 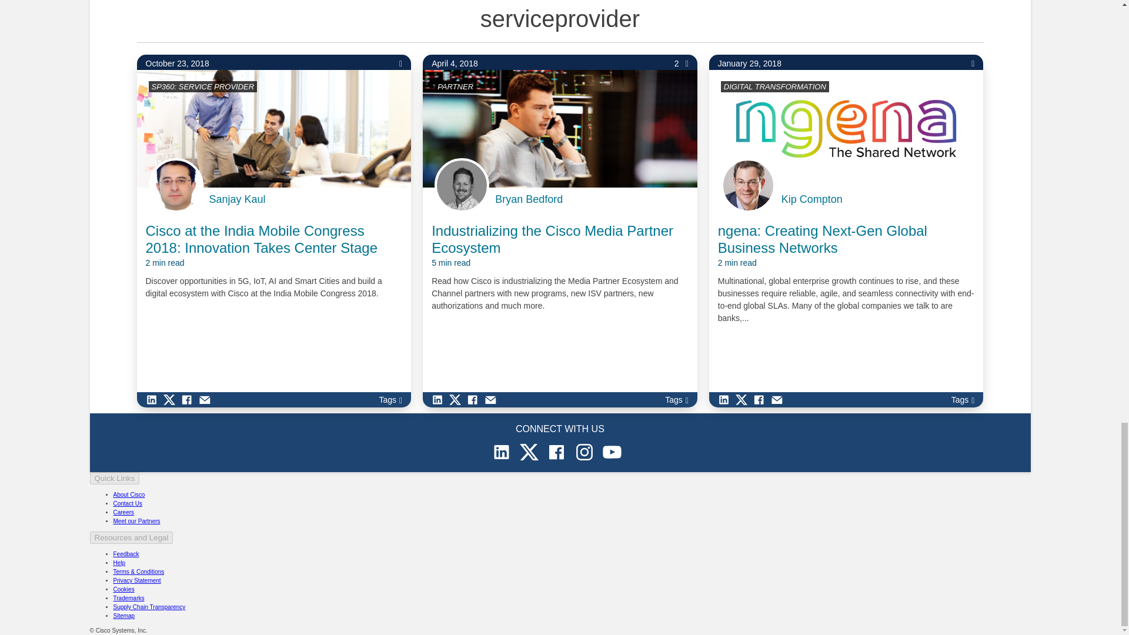 What do you see at coordinates (455, 87) in the screenshot?
I see `PARTNER` at bounding box center [455, 87].